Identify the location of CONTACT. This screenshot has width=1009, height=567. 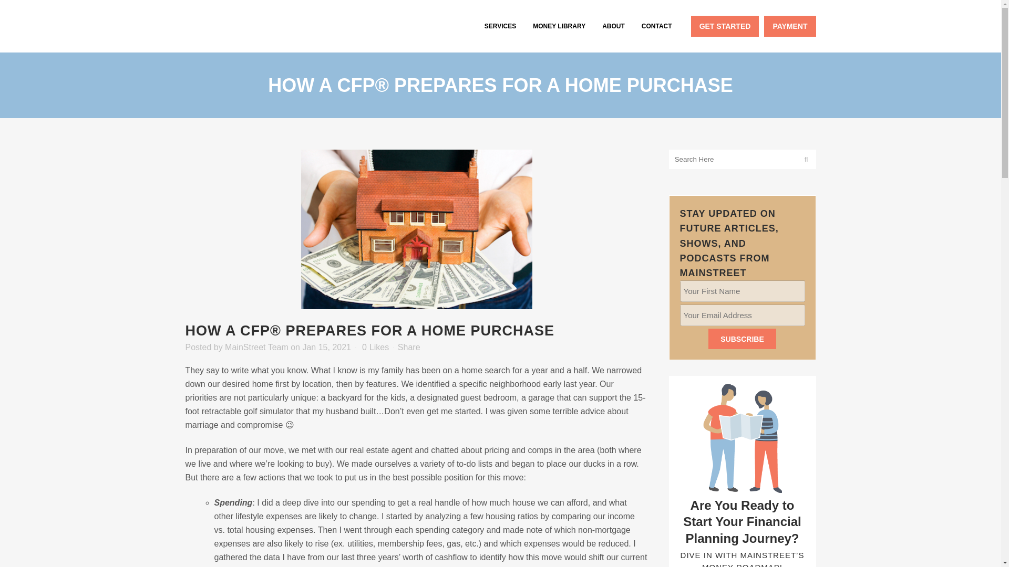
(657, 26).